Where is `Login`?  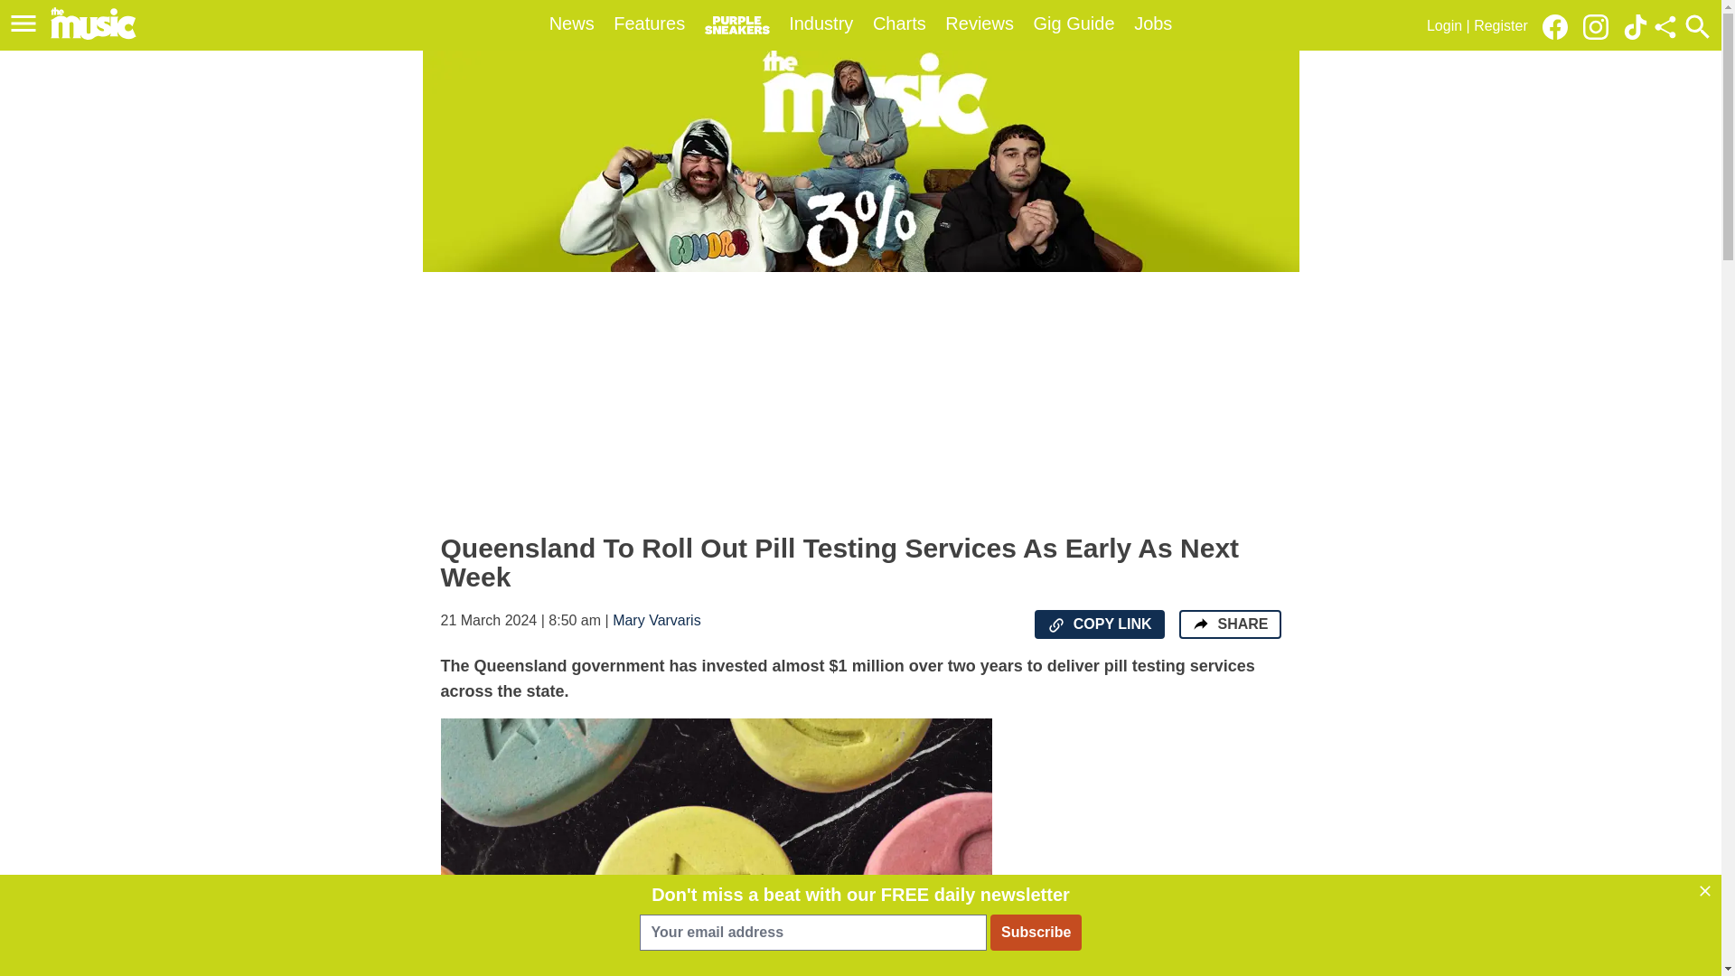
Login is located at coordinates (1444, 25).